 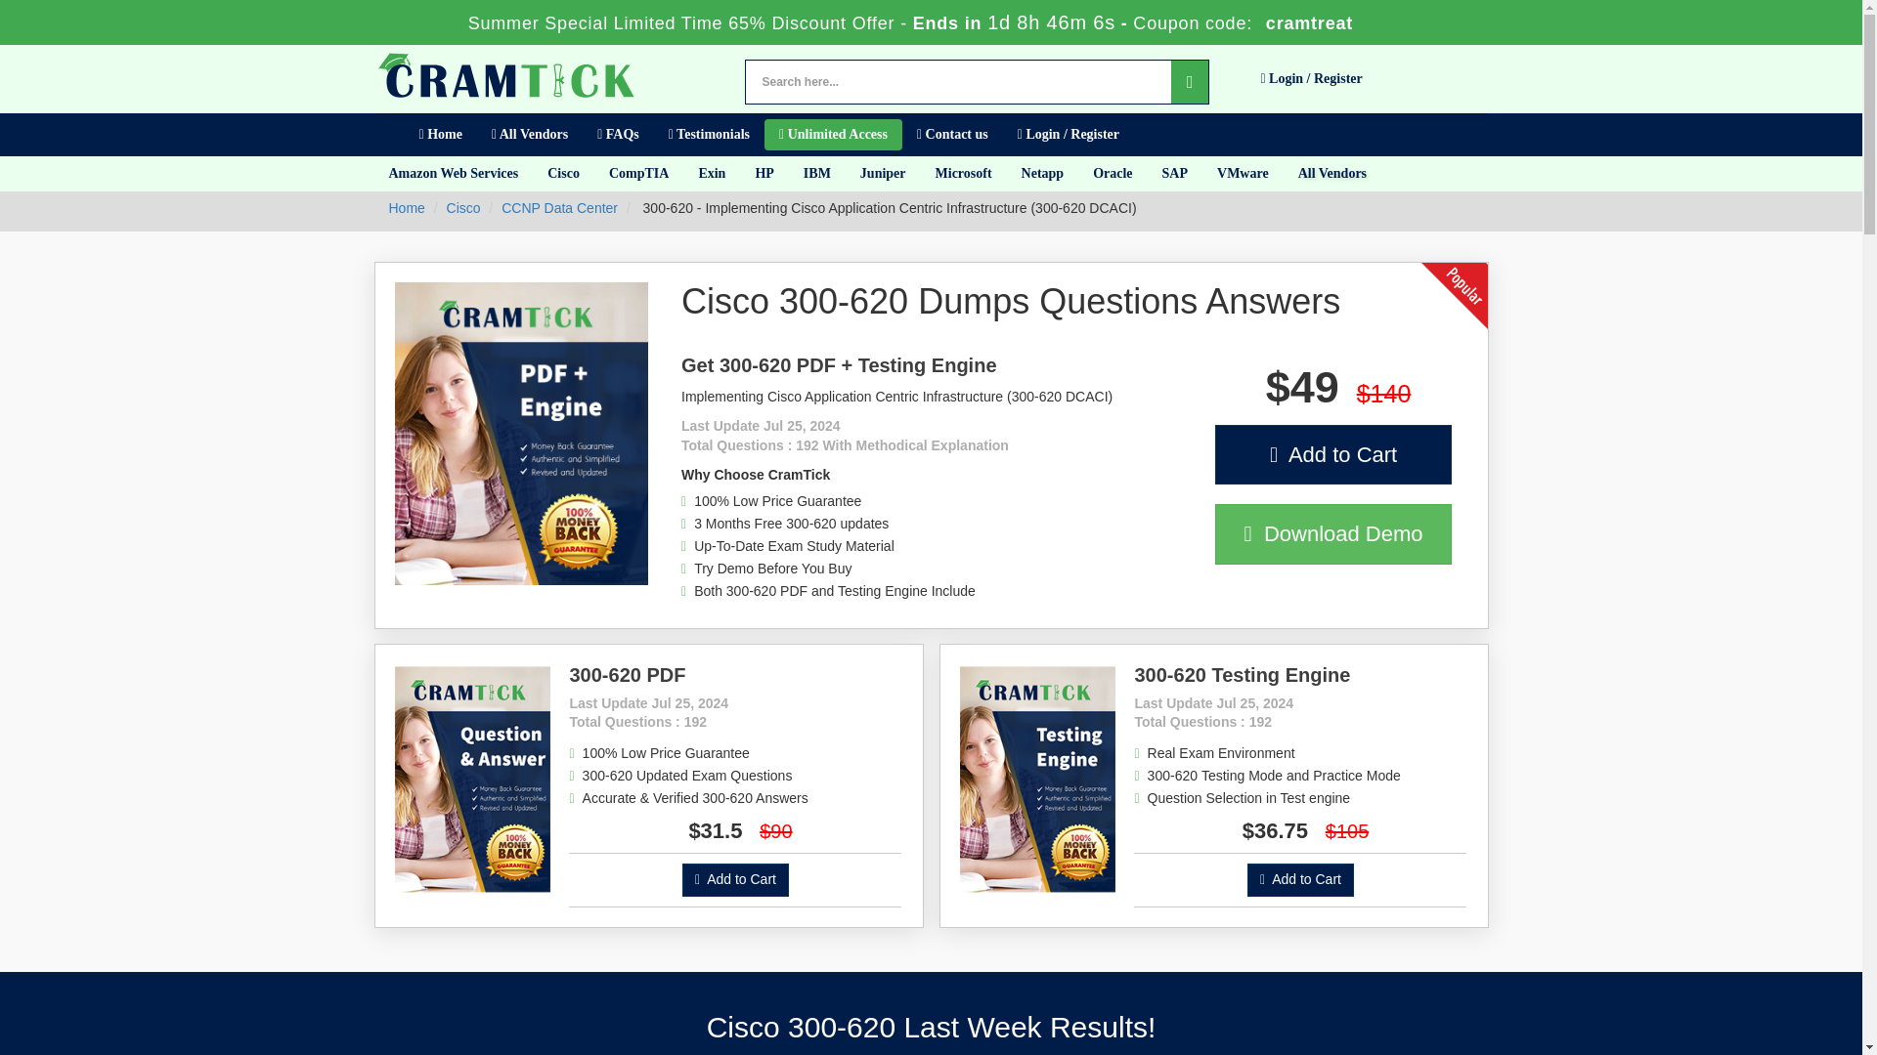 I want to click on Home, so click(x=407, y=208).